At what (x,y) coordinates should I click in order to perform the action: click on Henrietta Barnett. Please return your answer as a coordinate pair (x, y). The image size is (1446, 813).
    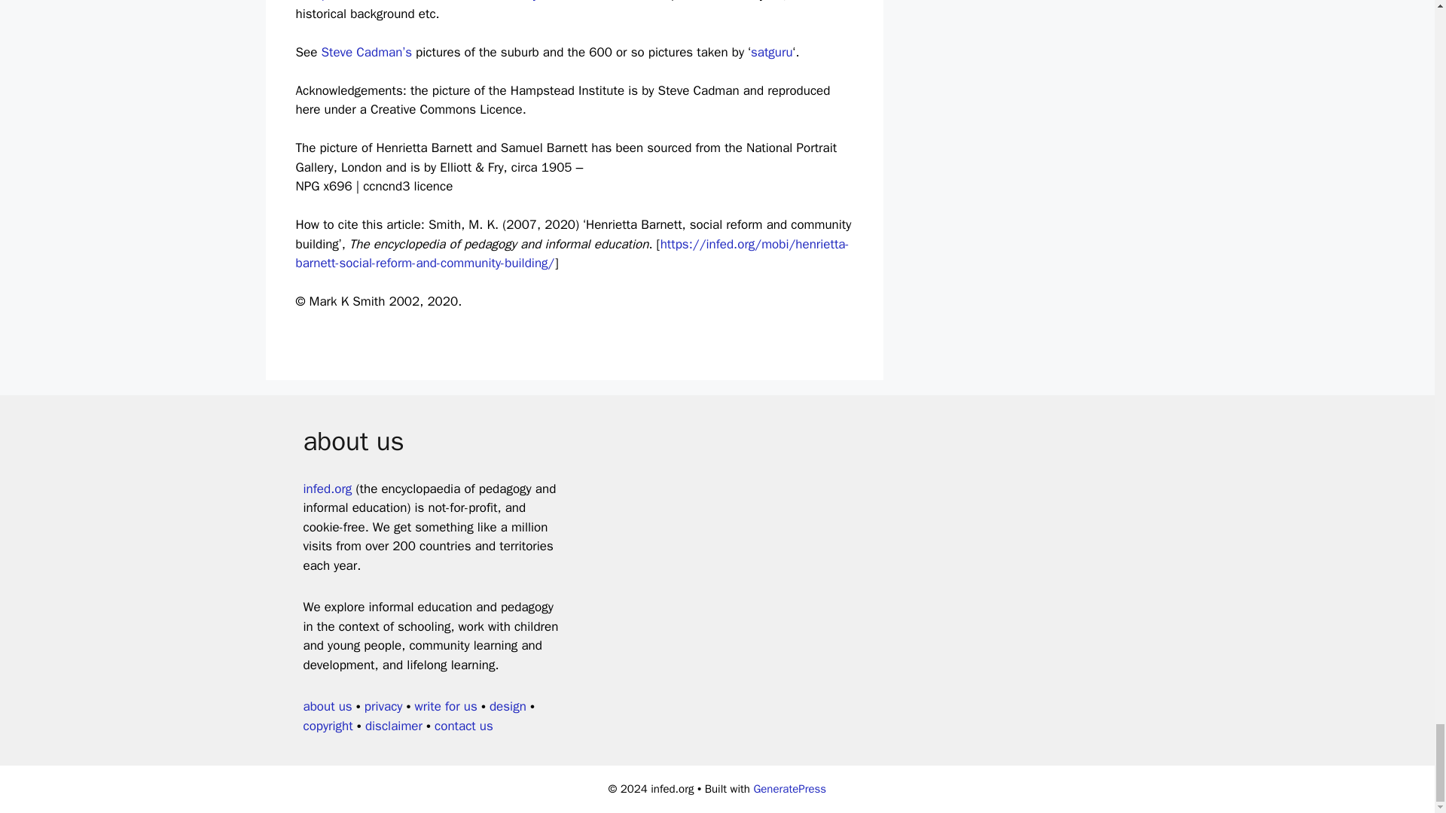
    Looking at the image, I should click on (572, 254).